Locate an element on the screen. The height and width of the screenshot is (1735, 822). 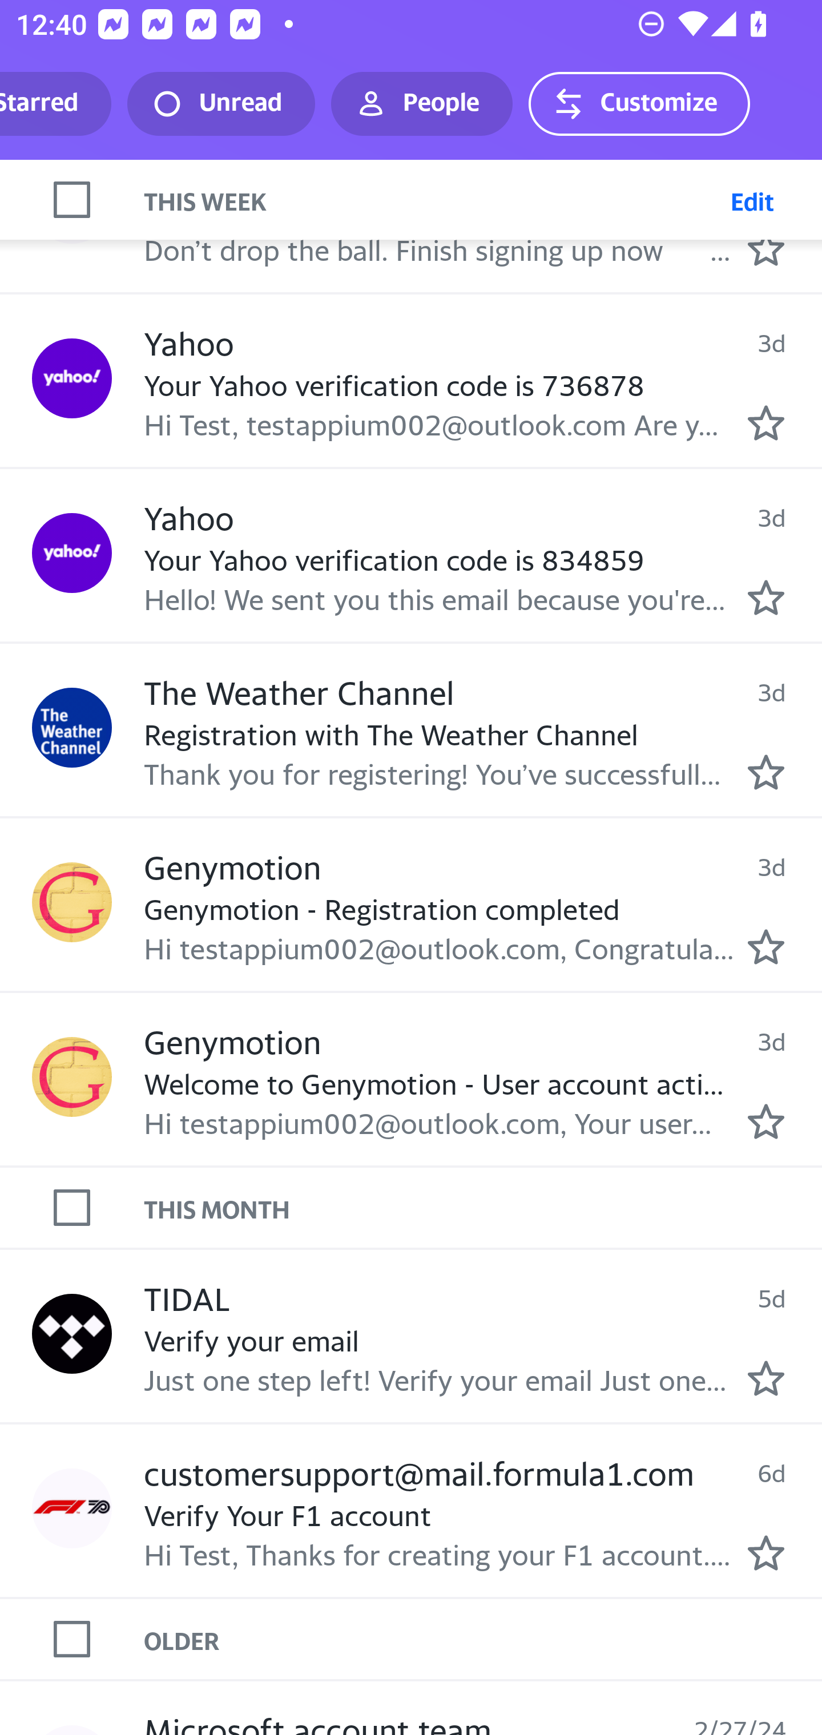
Profile
Genymotion is located at coordinates (72, 1077).